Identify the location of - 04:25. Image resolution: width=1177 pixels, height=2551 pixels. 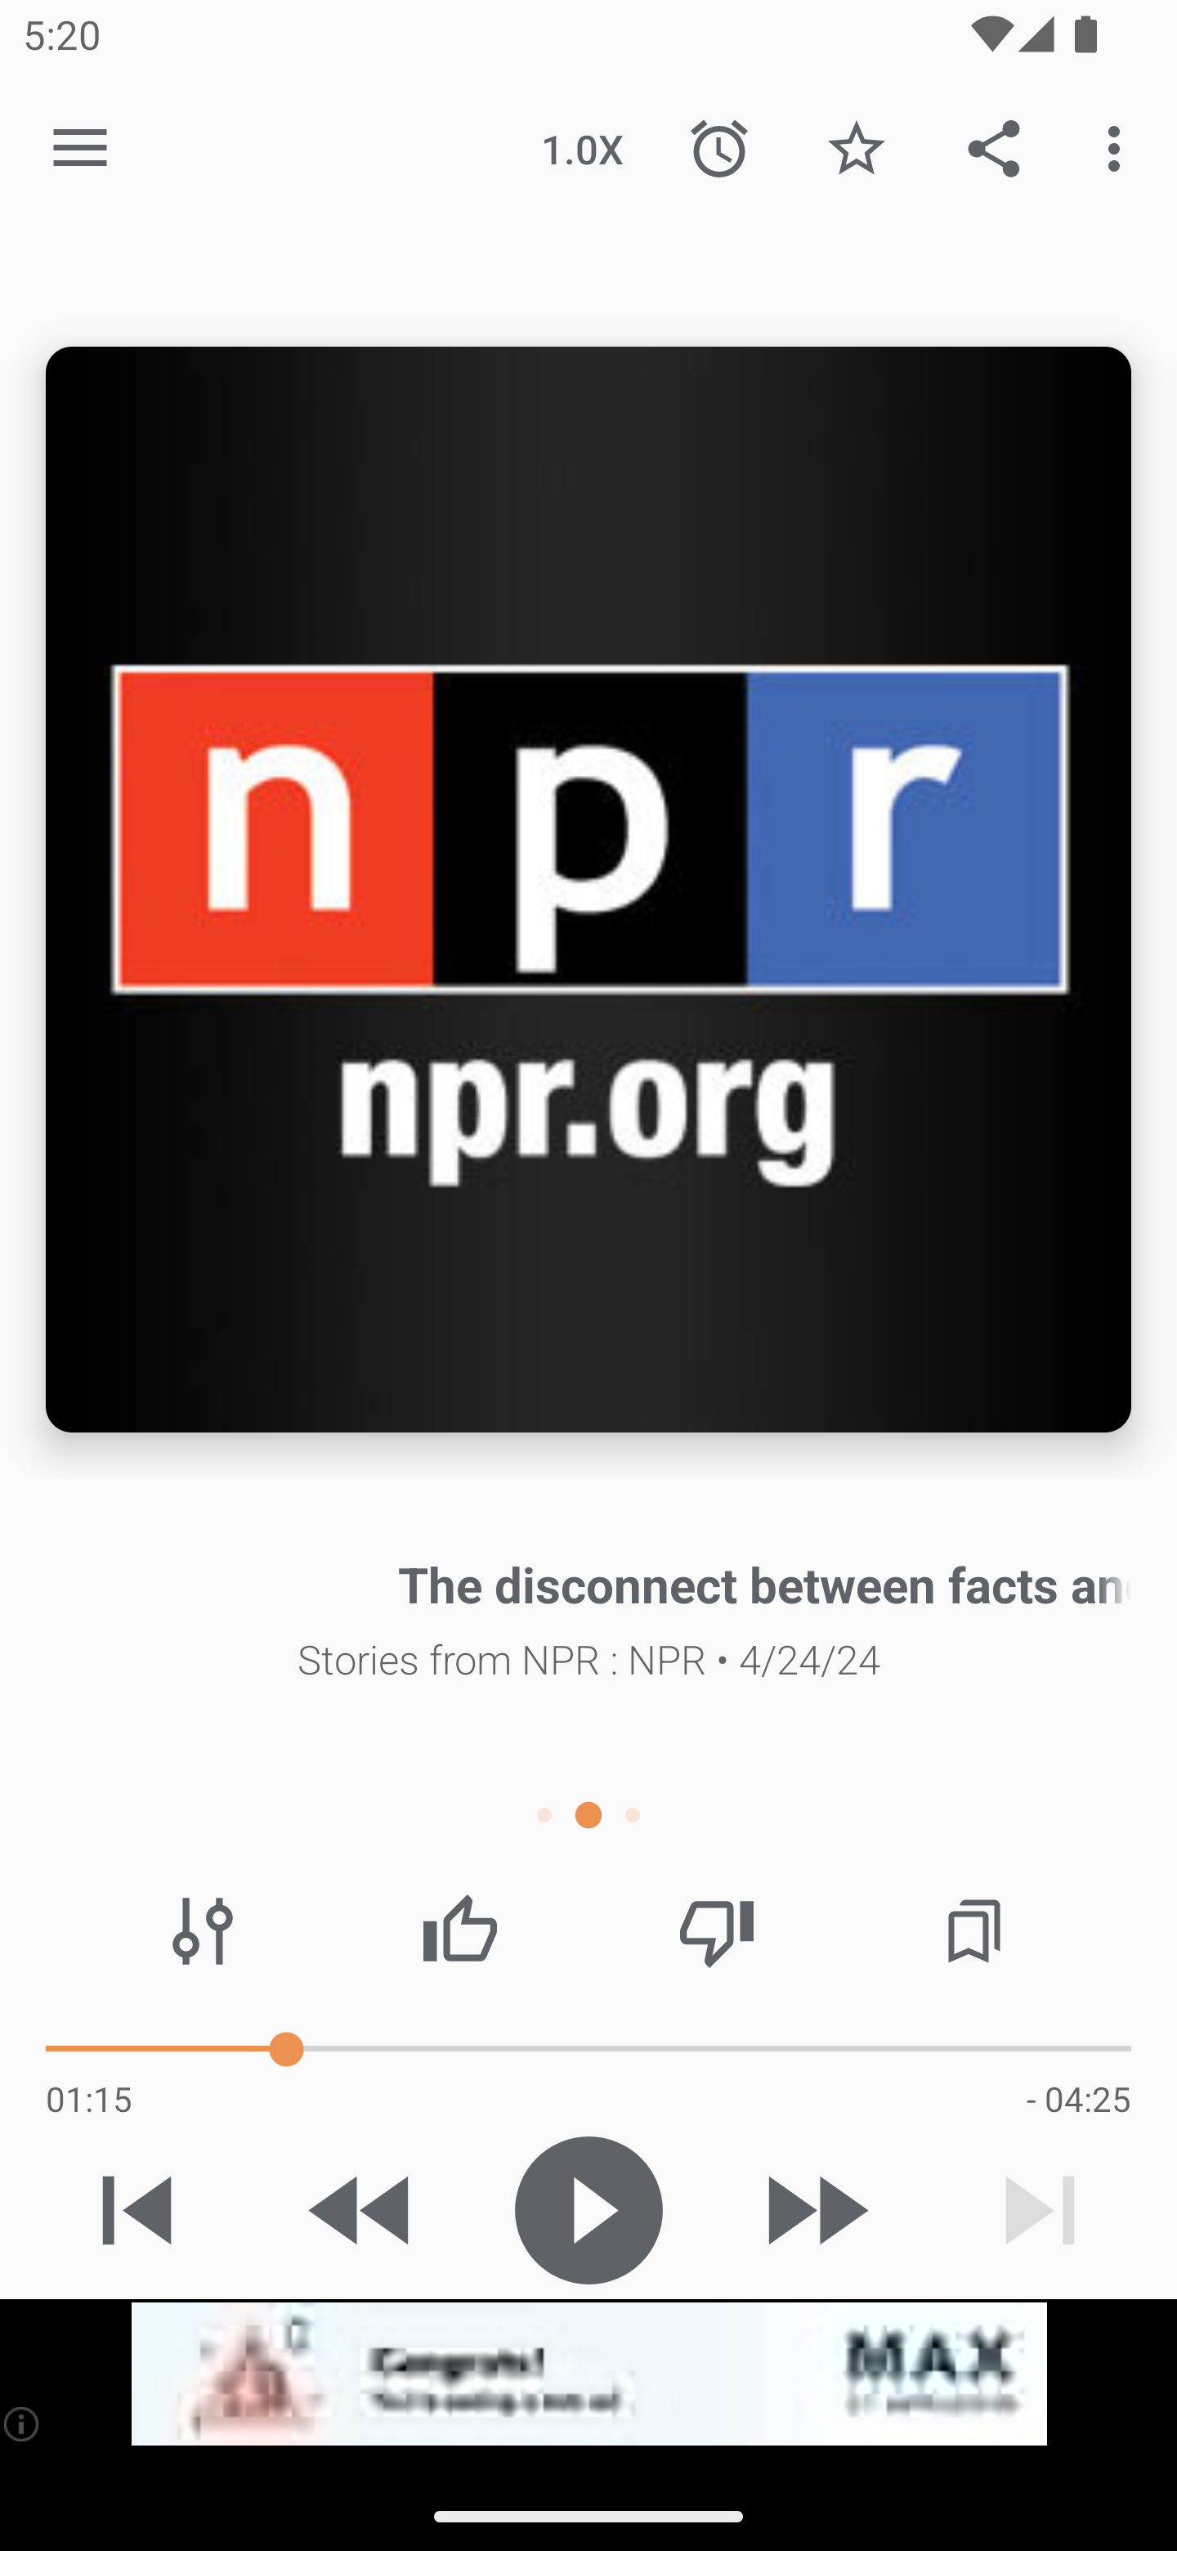
(1078, 2098).